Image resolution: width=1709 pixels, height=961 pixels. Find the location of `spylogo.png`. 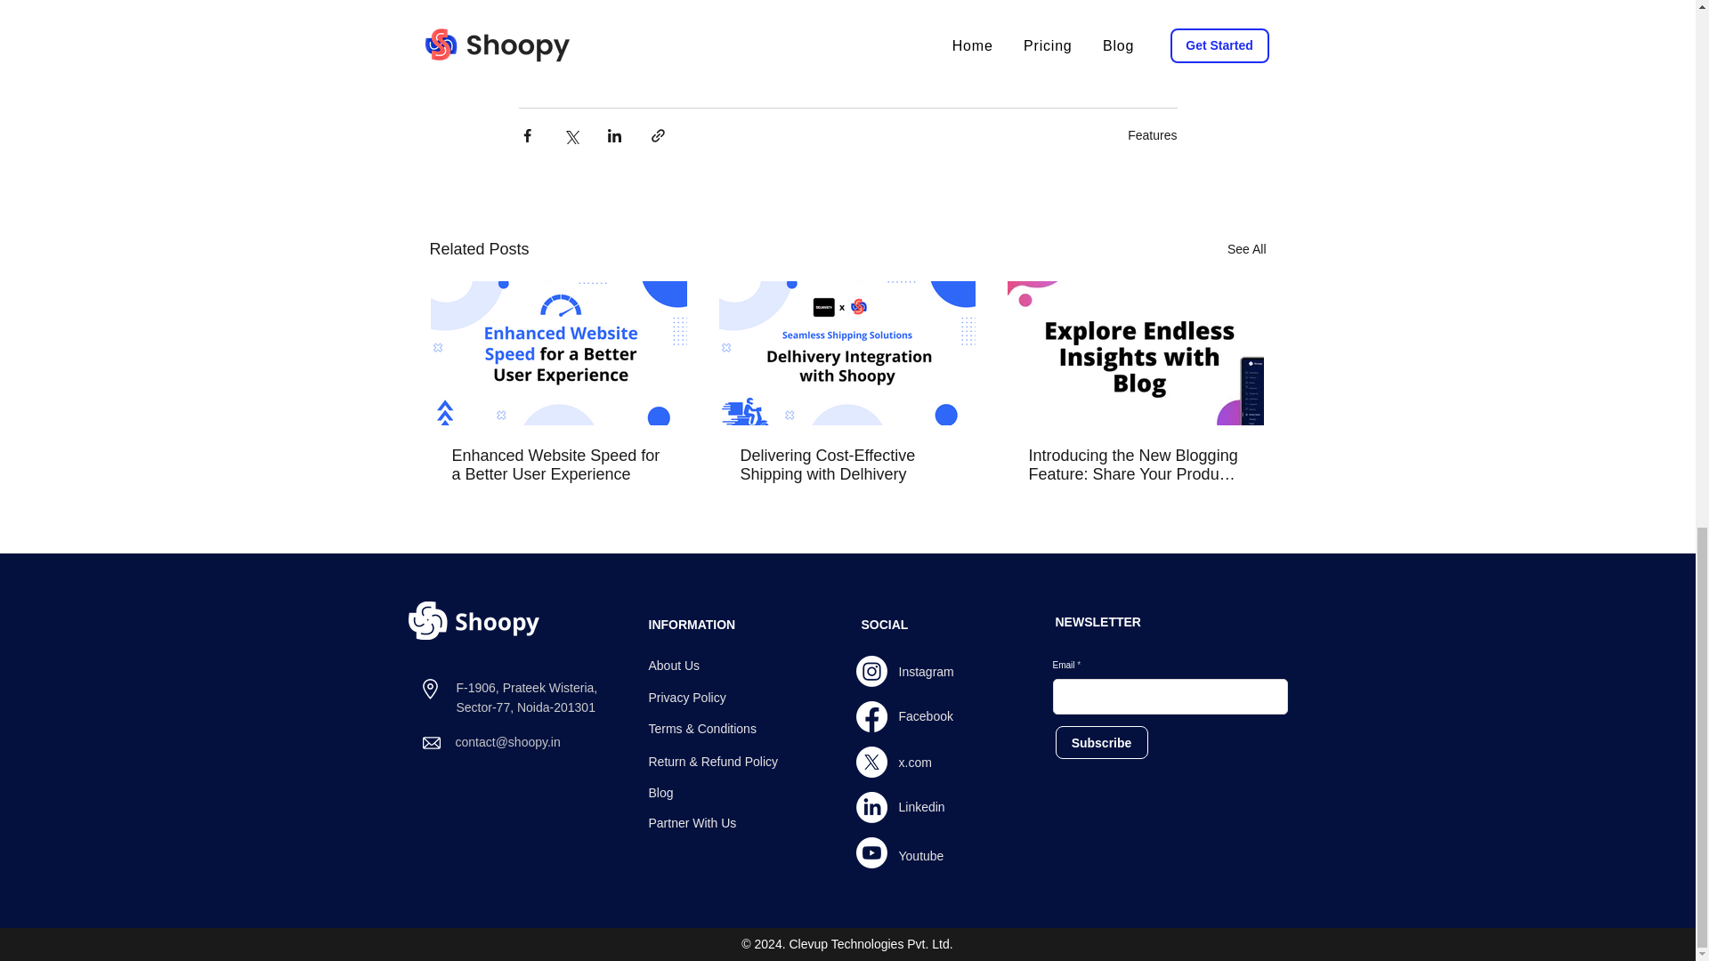

spylogo.png is located at coordinates (473, 621).